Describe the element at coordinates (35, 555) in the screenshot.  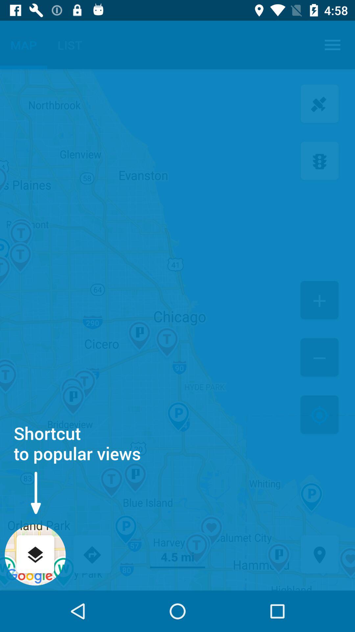
I see `select view type` at that location.